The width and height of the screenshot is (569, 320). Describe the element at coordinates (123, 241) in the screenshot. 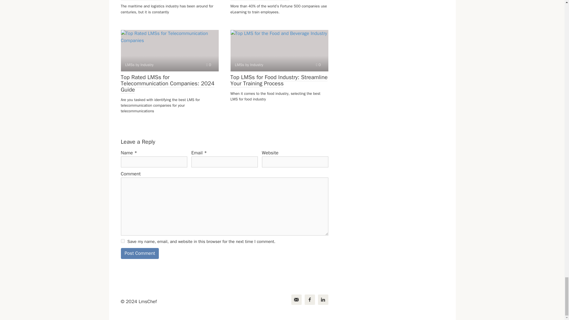

I see `yes` at that location.